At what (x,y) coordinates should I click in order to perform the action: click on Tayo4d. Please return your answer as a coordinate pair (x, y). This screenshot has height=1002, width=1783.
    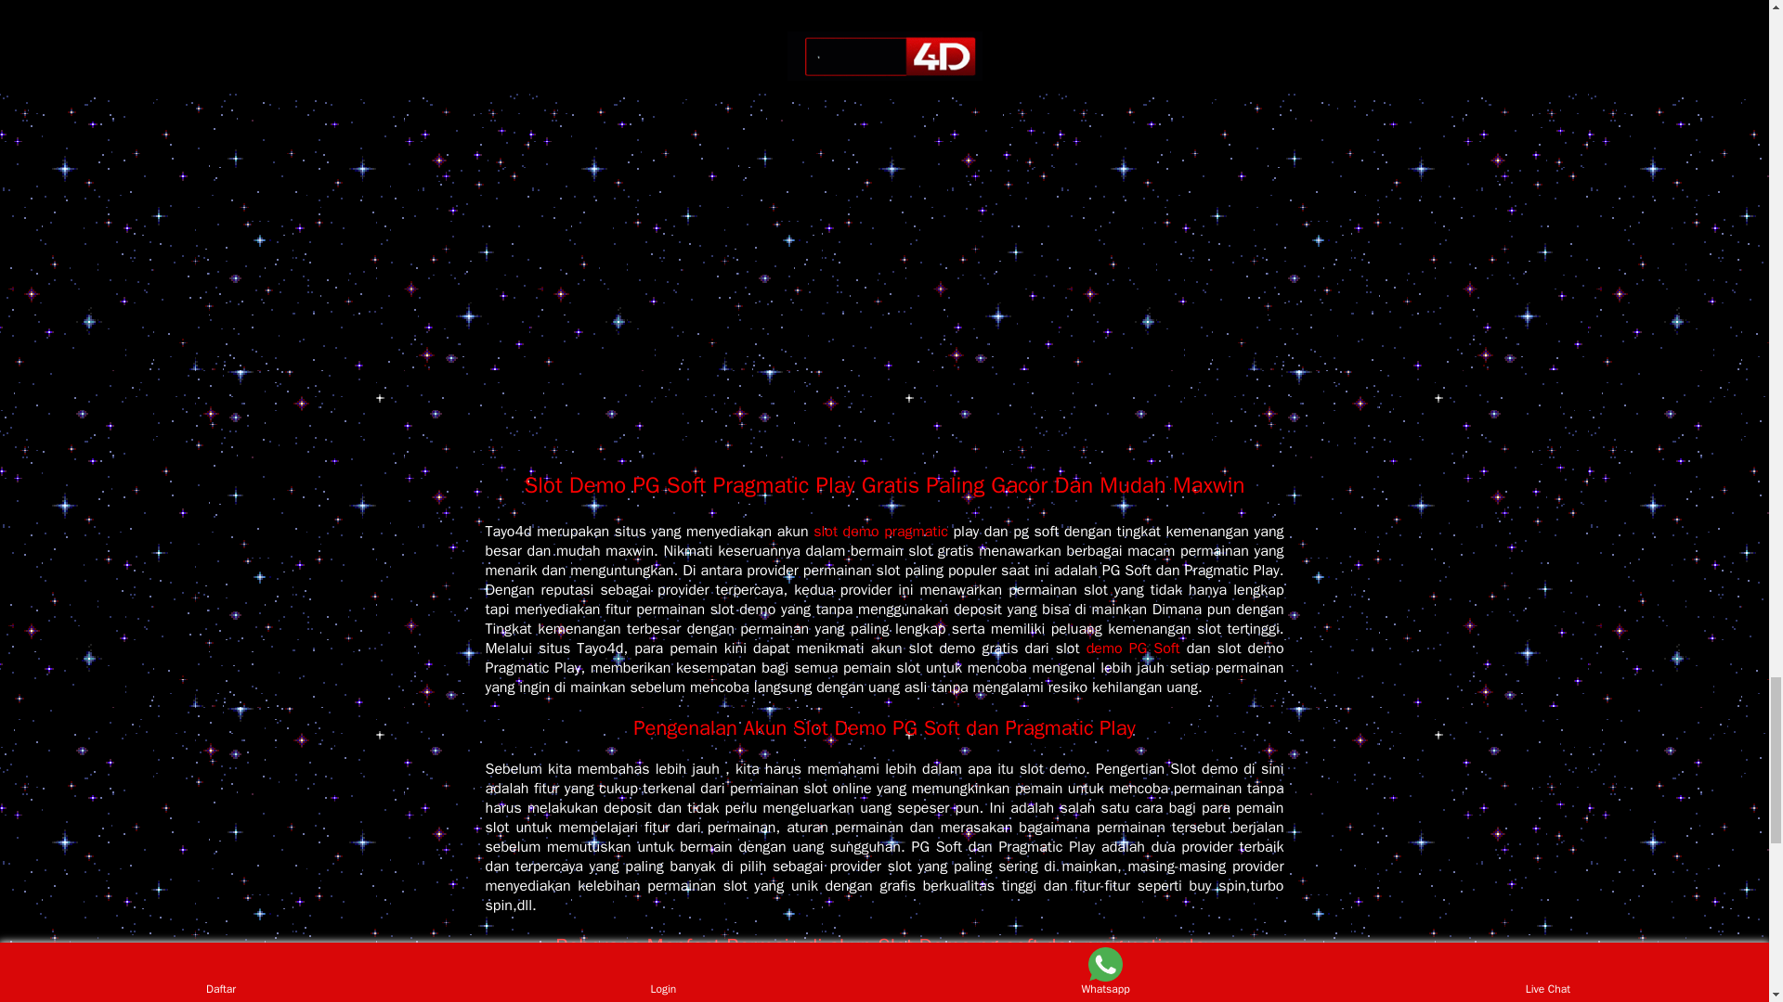
    Looking at the image, I should click on (884, 382).